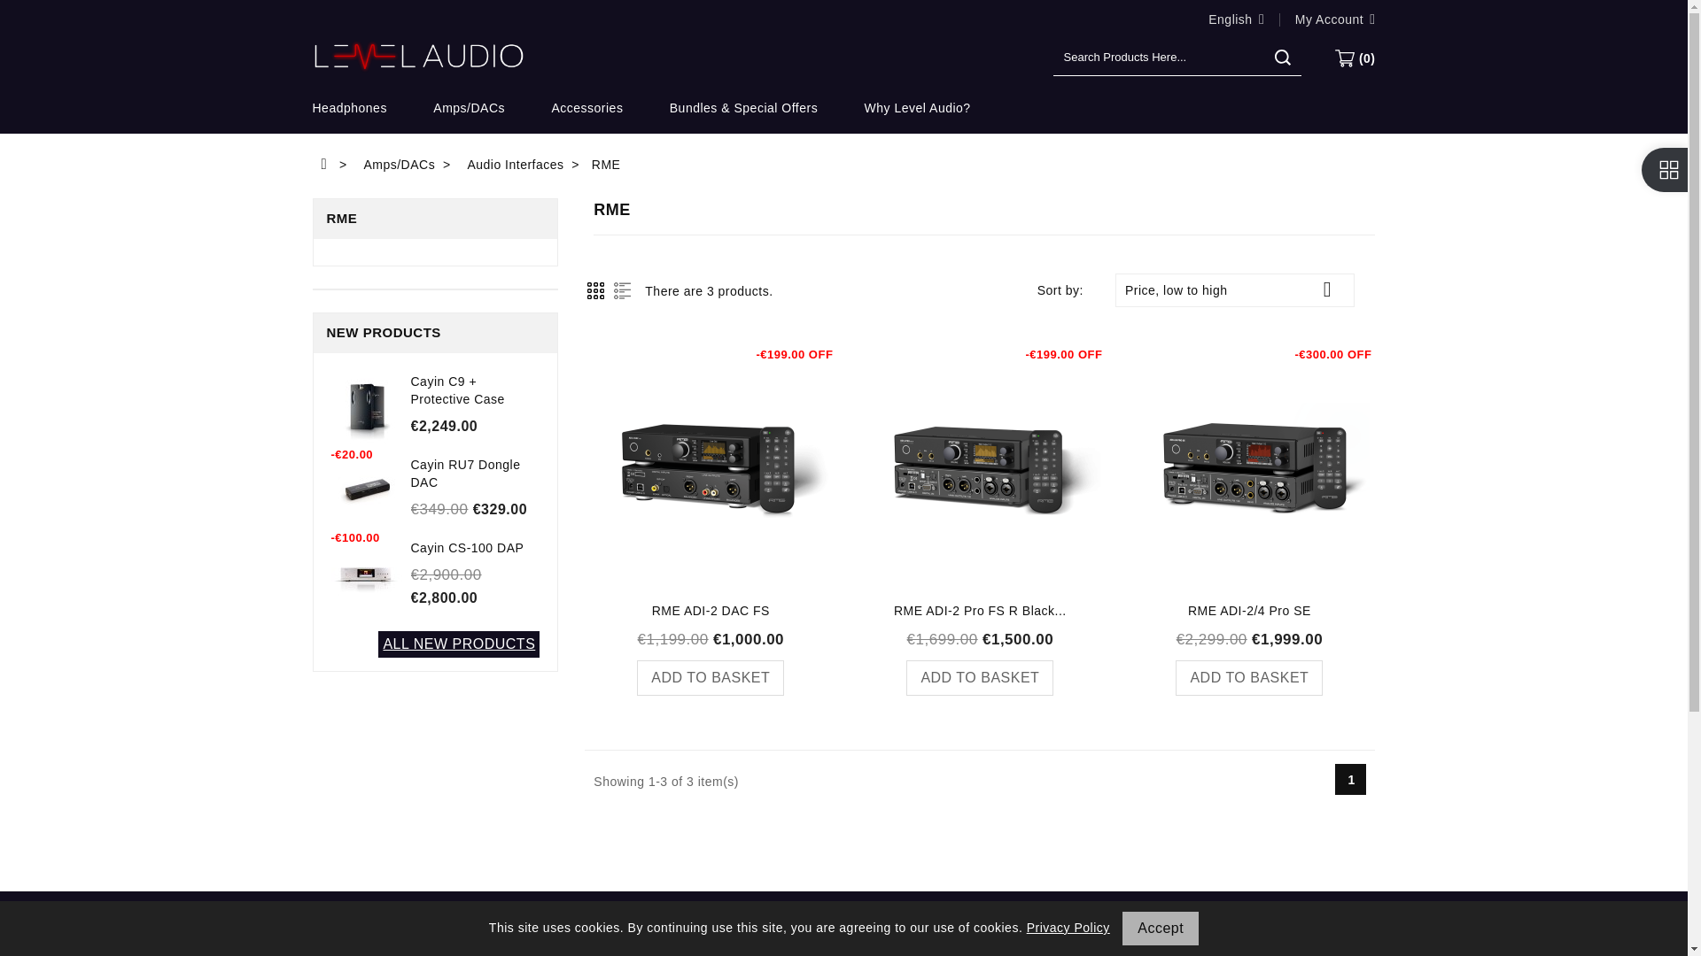 The image size is (1701, 956). I want to click on Grid, so click(595, 290).